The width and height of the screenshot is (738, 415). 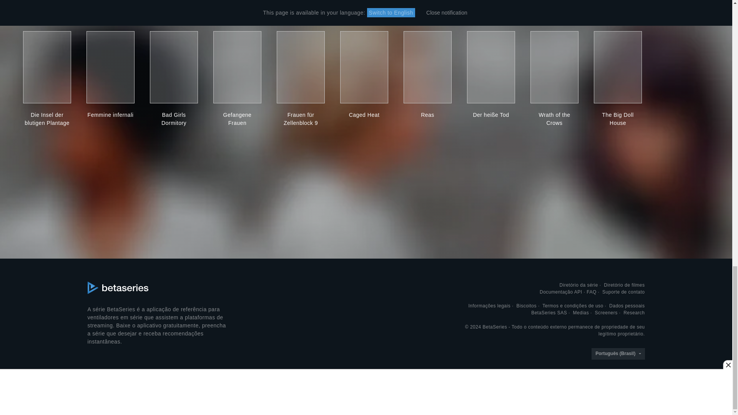 What do you see at coordinates (174, 119) in the screenshot?
I see `Bad Girls Dormitory` at bounding box center [174, 119].